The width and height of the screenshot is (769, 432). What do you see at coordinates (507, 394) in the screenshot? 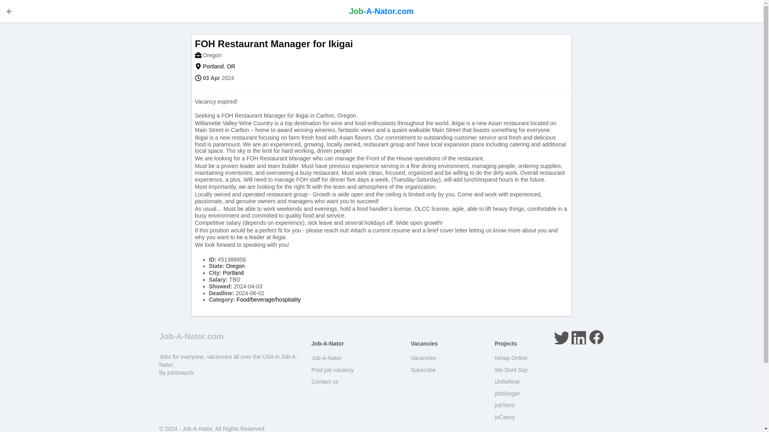
I see `jobStinger` at bounding box center [507, 394].